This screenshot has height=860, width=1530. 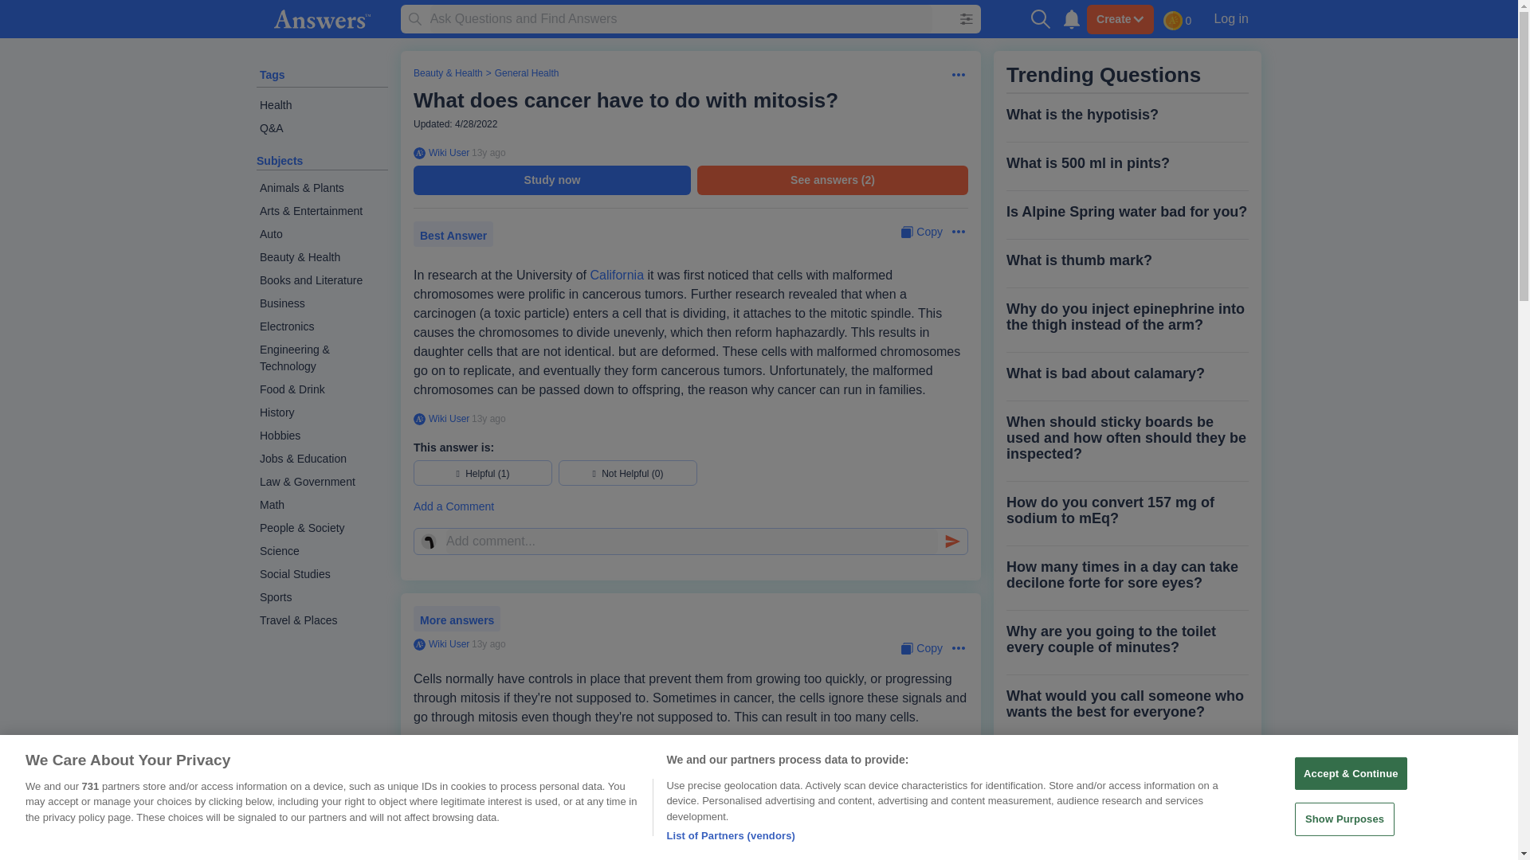 I want to click on Copy, so click(x=921, y=232).